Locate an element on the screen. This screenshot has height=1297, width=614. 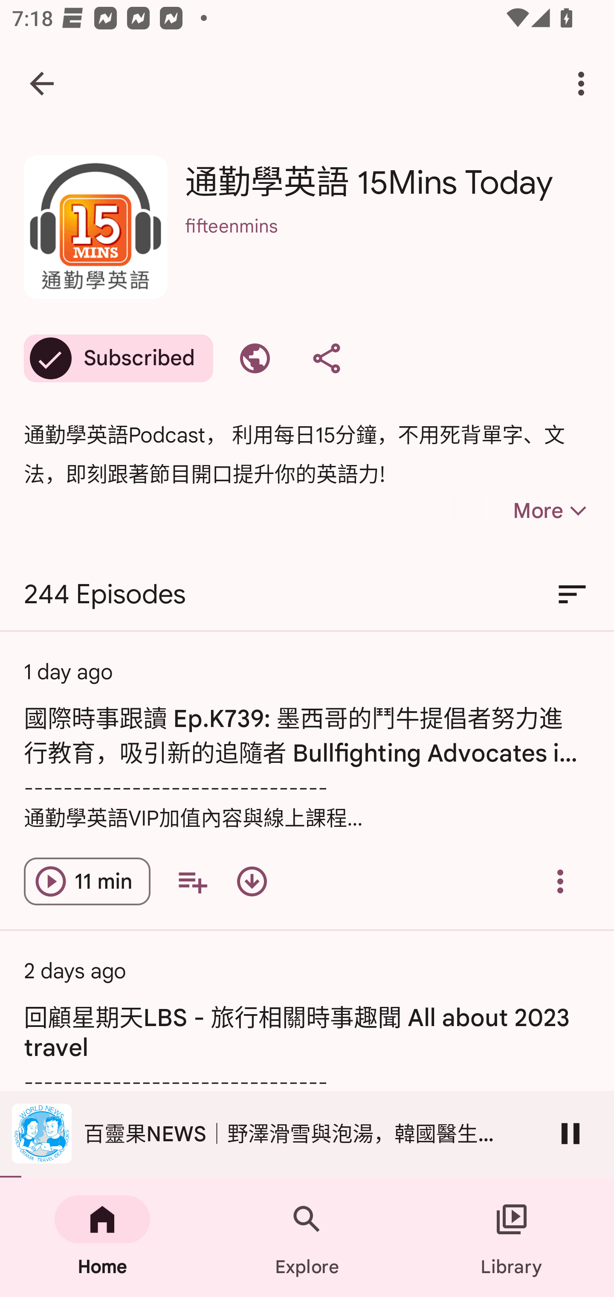
Sort is located at coordinates (572, 595).